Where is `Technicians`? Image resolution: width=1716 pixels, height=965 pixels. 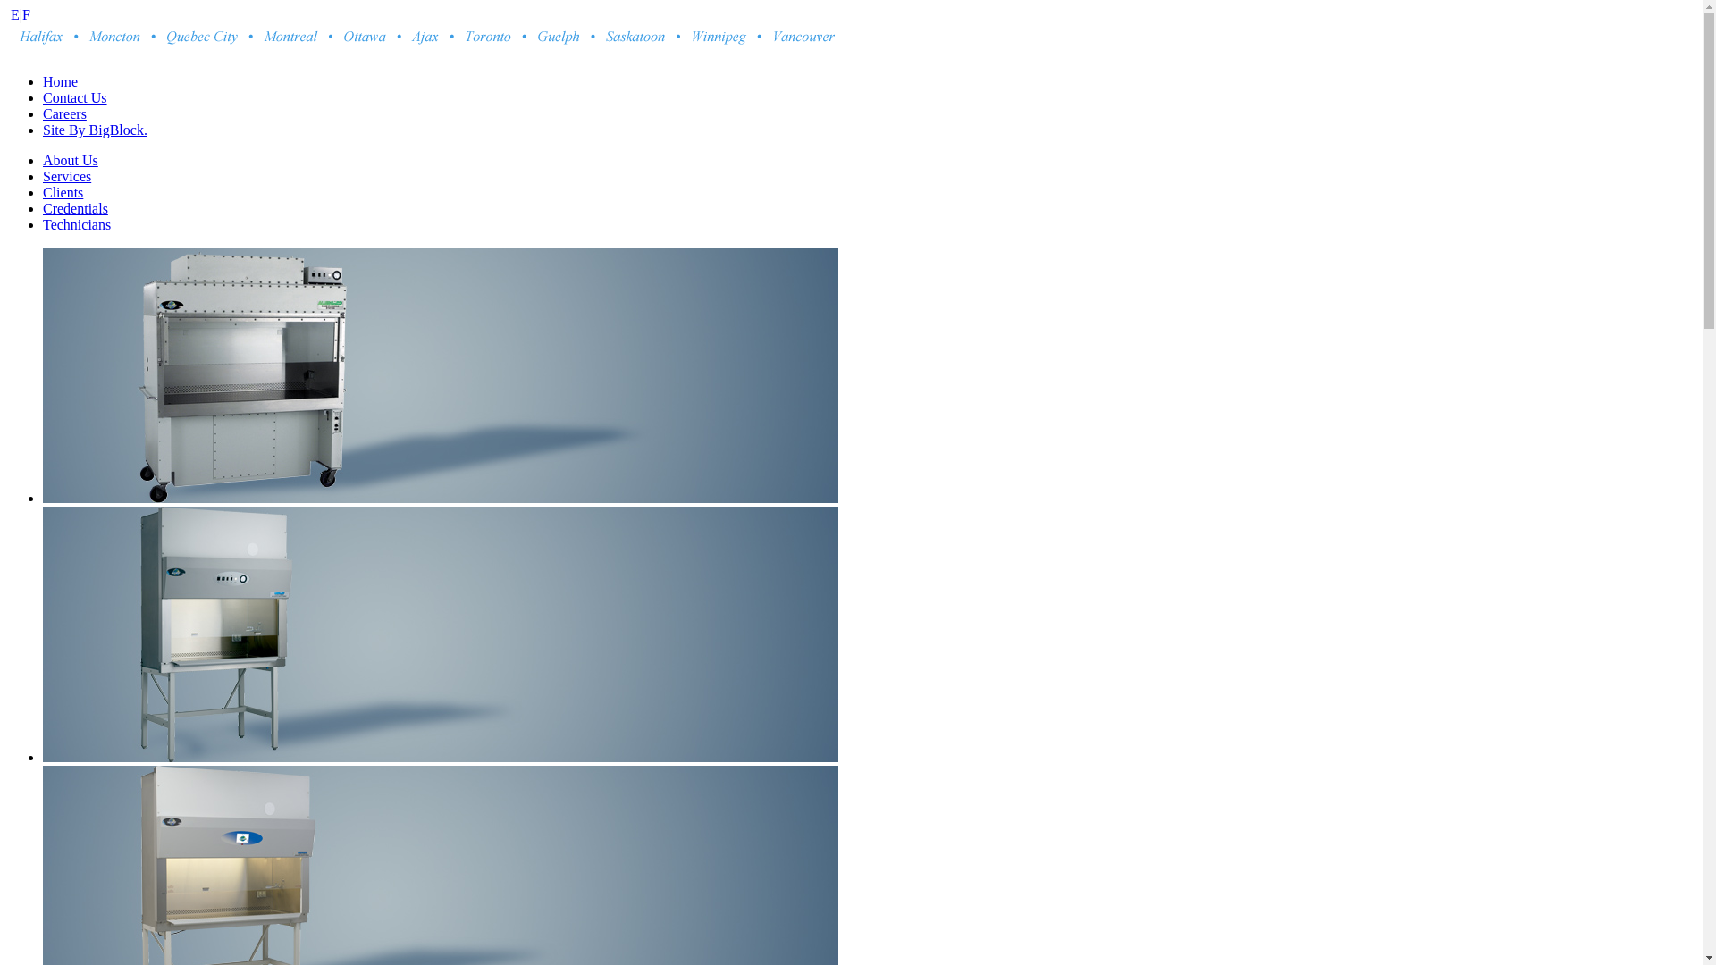 Technicians is located at coordinates (77, 225).